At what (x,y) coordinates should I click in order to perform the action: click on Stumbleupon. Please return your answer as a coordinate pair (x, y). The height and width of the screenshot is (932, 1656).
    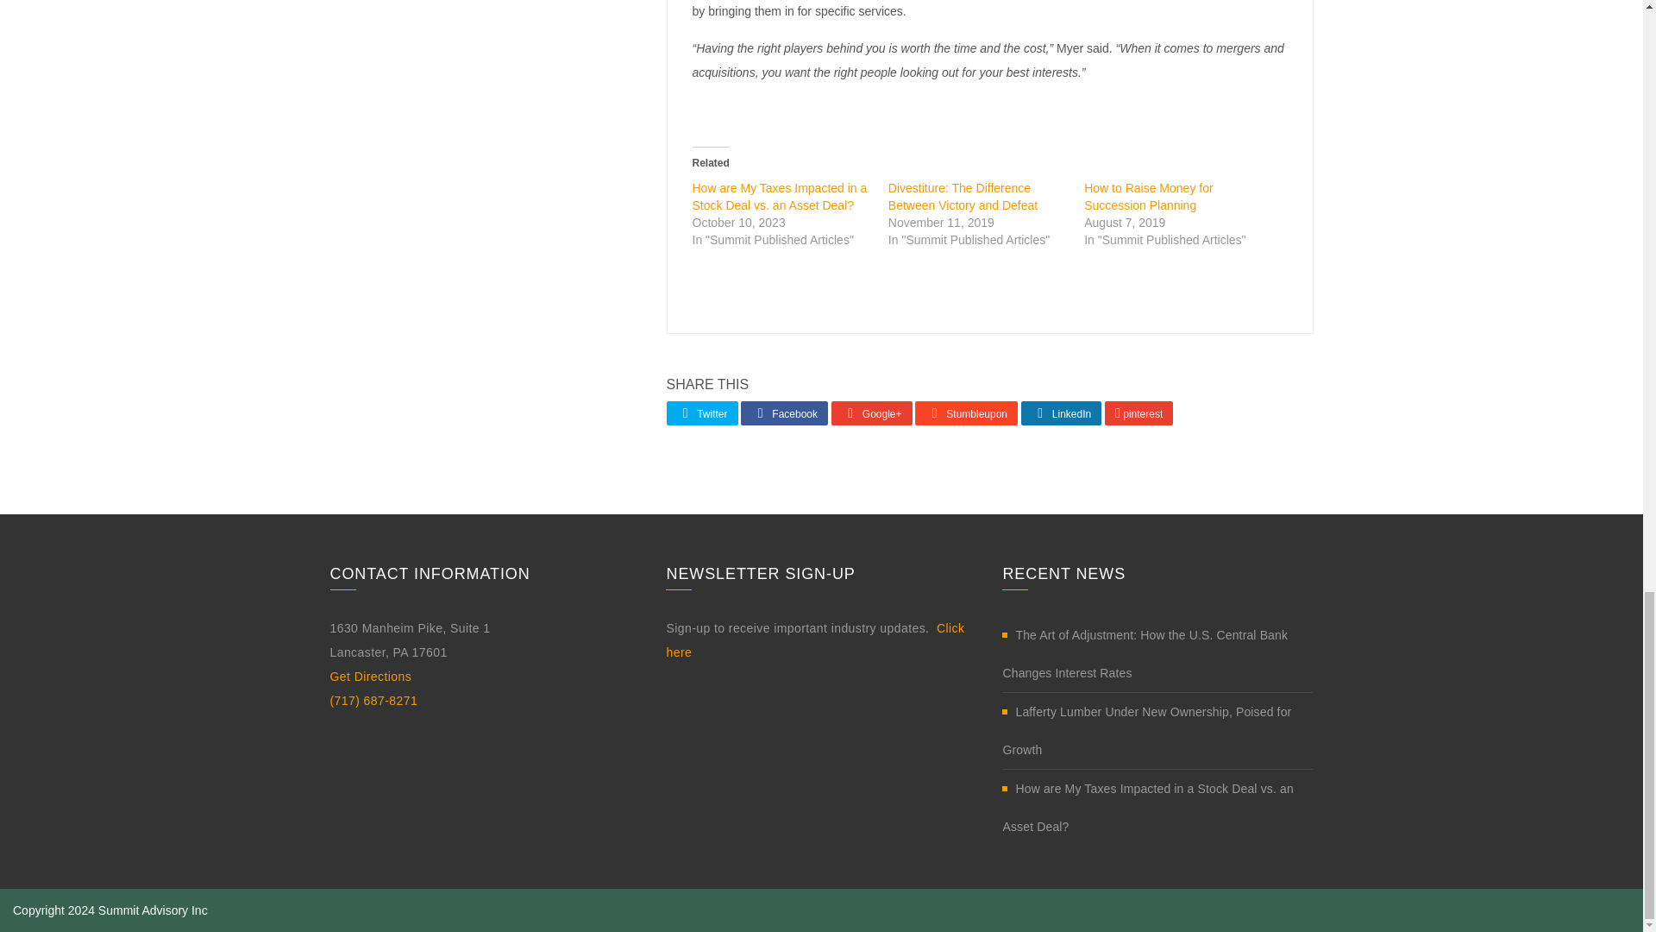
    Looking at the image, I should click on (966, 412).